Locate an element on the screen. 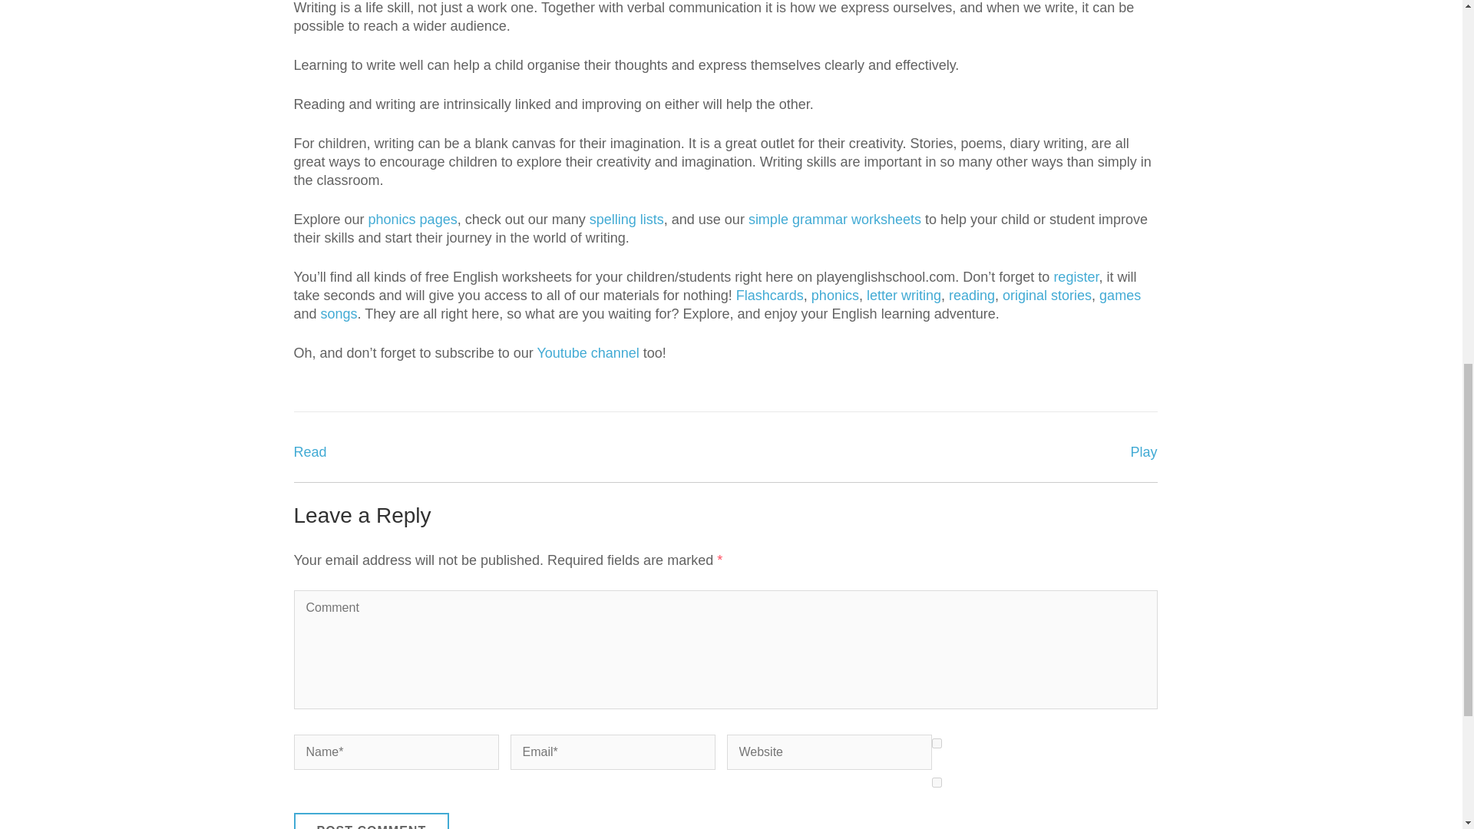  subscribe is located at coordinates (937, 783).